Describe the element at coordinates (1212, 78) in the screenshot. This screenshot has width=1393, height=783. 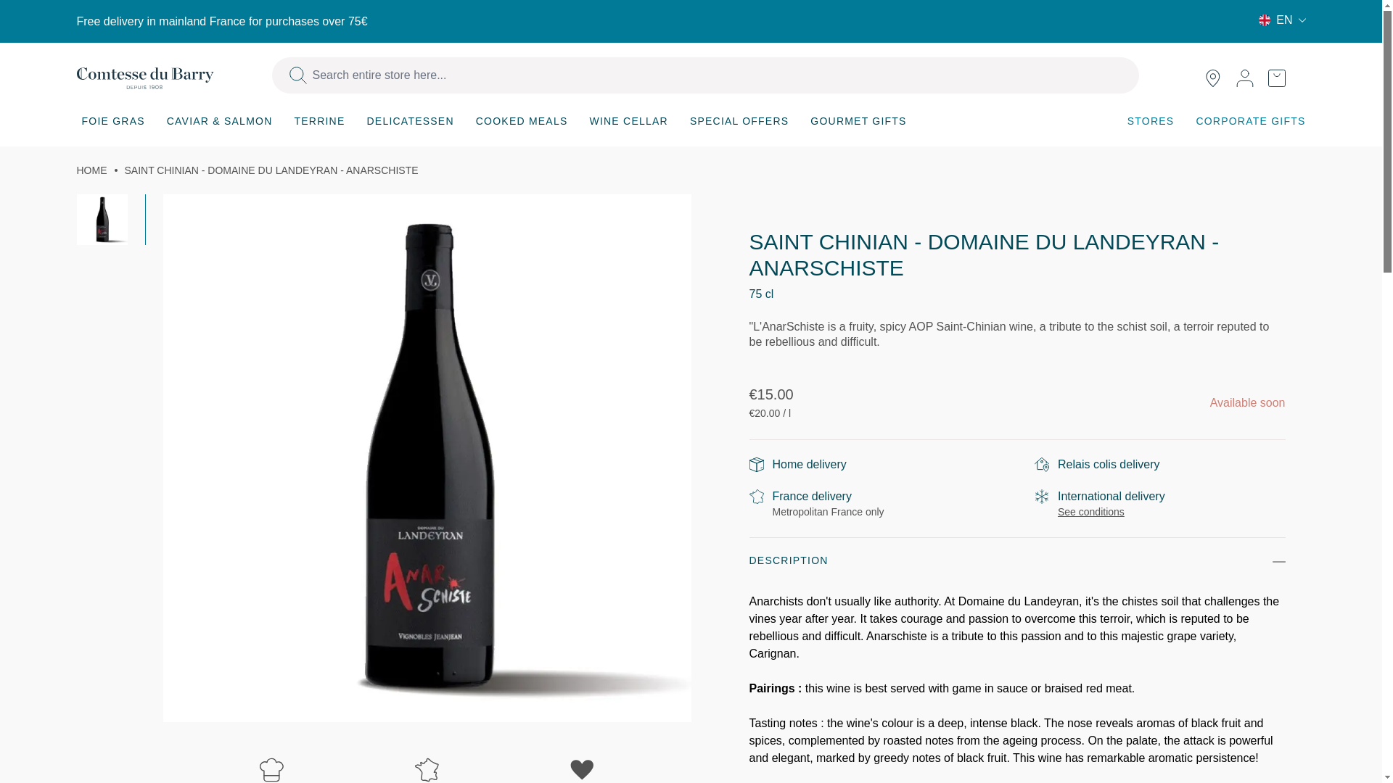
I see `Our shops` at that location.